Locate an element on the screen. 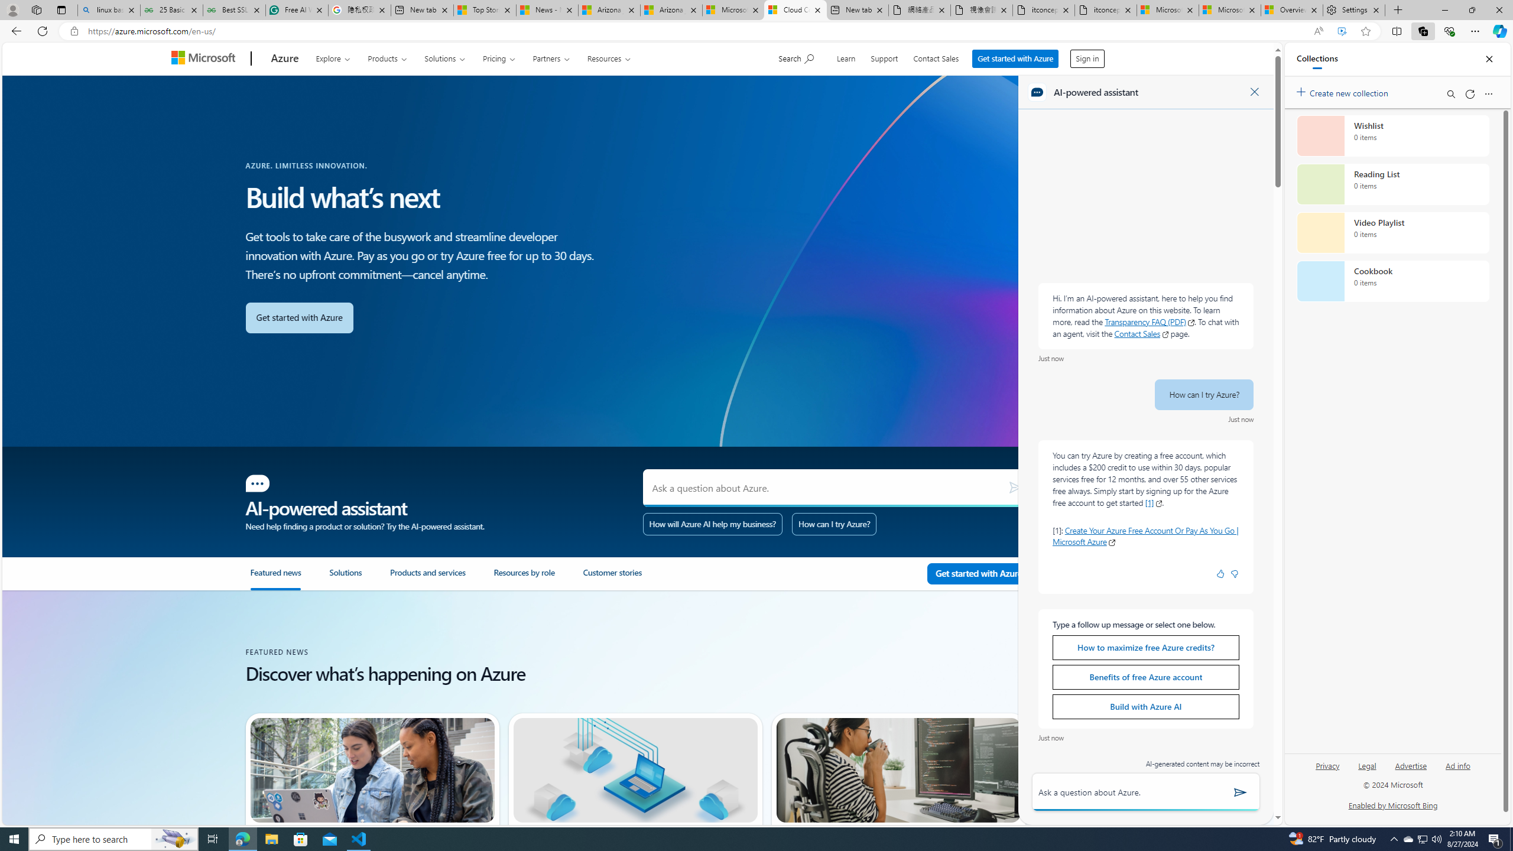 This screenshot has width=1513, height=851. Create new collection is located at coordinates (1344, 91).